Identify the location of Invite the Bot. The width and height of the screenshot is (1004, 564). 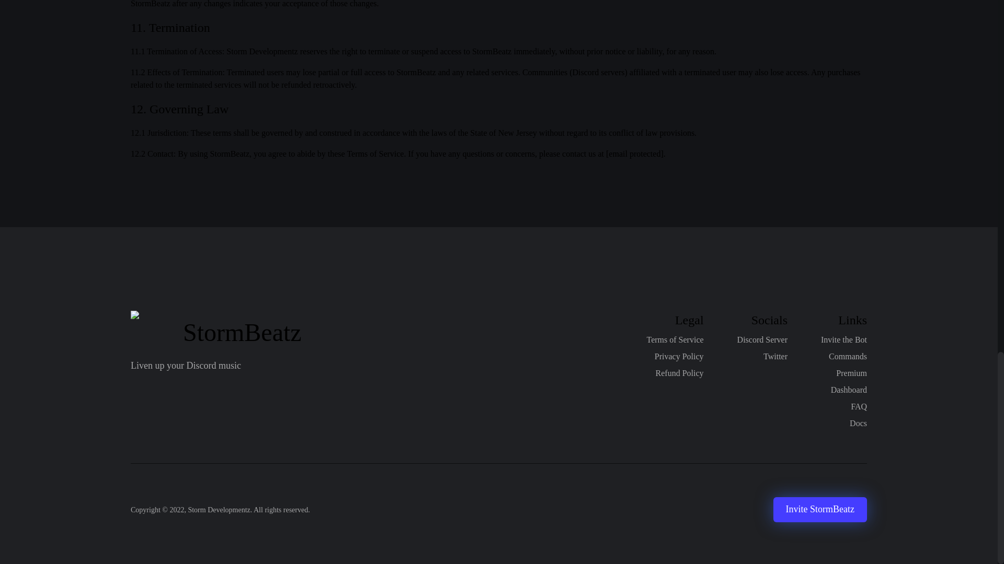
(844, 340).